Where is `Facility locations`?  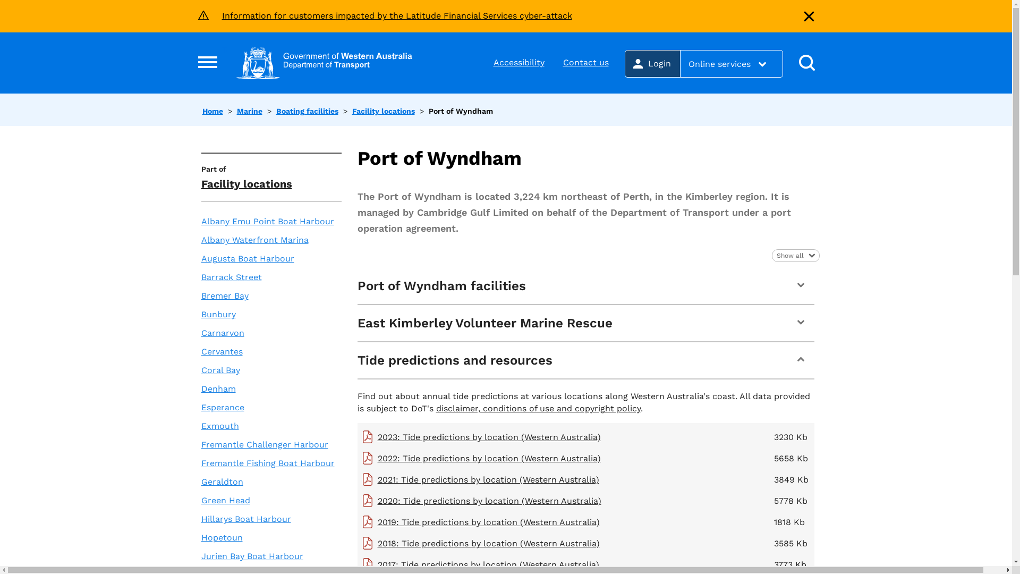 Facility locations is located at coordinates (246, 184).